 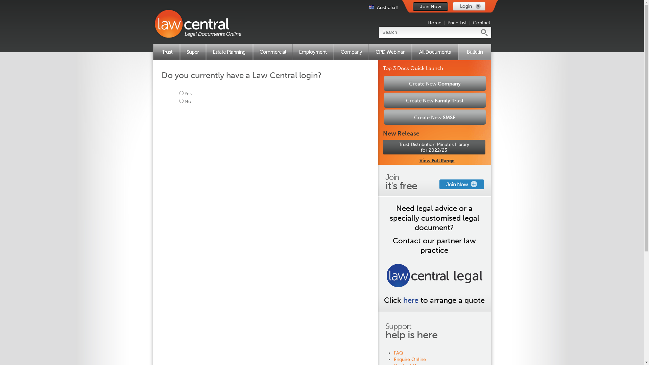 What do you see at coordinates (469, 6) in the screenshot?
I see `Login` at bounding box center [469, 6].